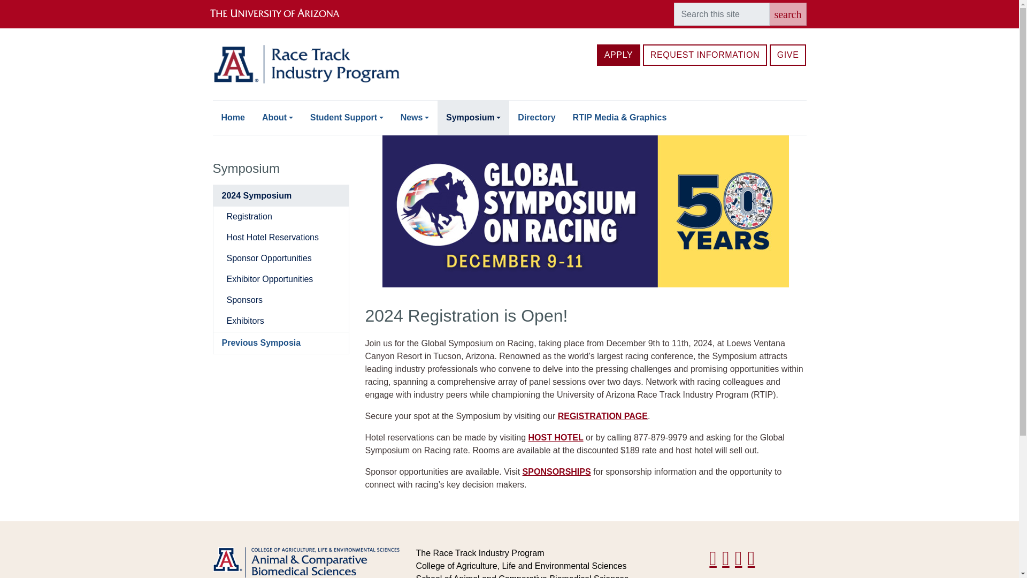 Image resolution: width=1027 pixels, height=578 pixels. Describe the element at coordinates (233, 117) in the screenshot. I see `Home` at that location.